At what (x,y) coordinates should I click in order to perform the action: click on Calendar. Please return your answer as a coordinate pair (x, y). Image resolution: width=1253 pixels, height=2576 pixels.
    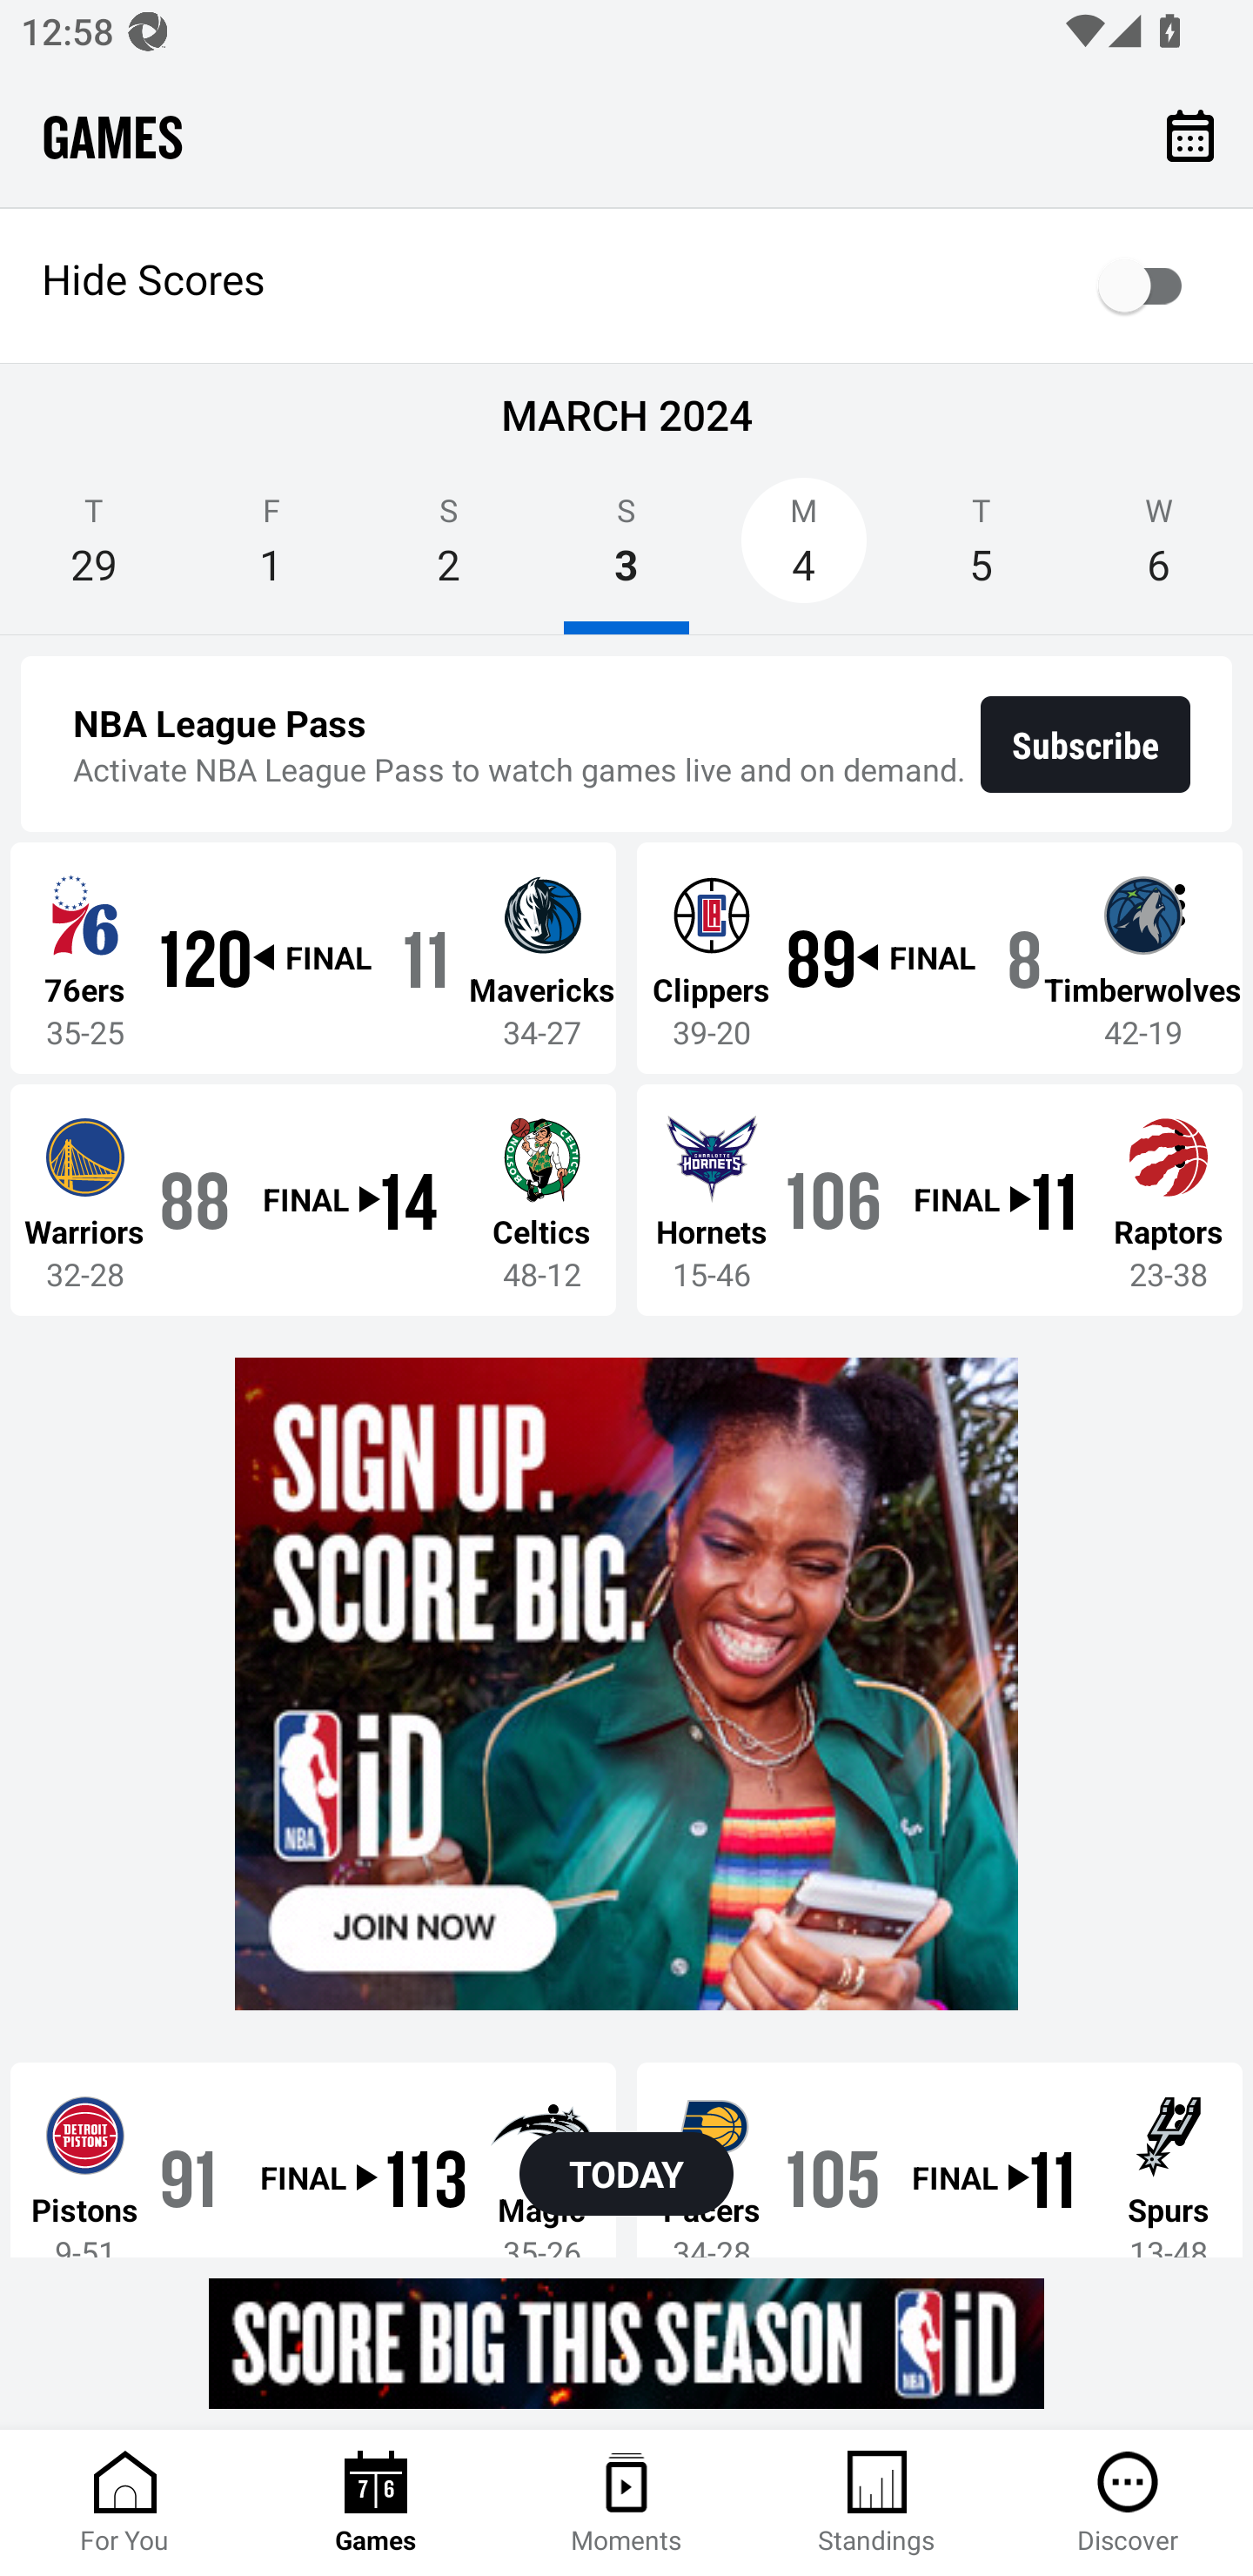
    Looking at the image, I should click on (1190, 134).